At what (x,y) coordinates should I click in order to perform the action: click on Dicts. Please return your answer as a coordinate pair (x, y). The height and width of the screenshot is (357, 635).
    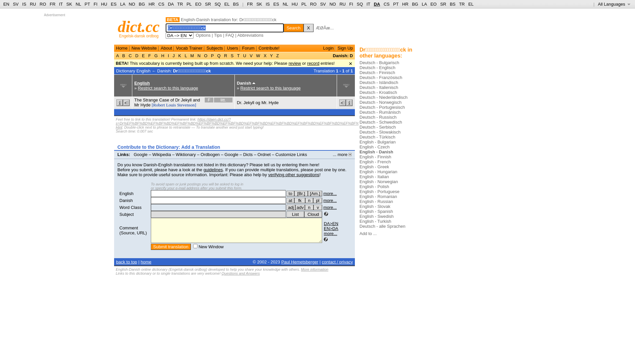
    Looking at the image, I should click on (248, 155).